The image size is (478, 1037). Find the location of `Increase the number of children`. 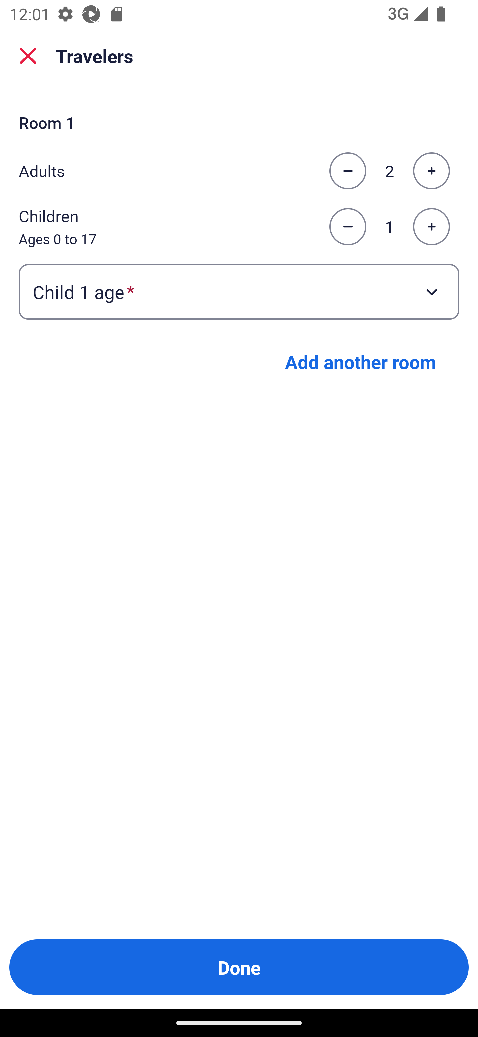

Increase the number of children is located at coordinates (431, 227).